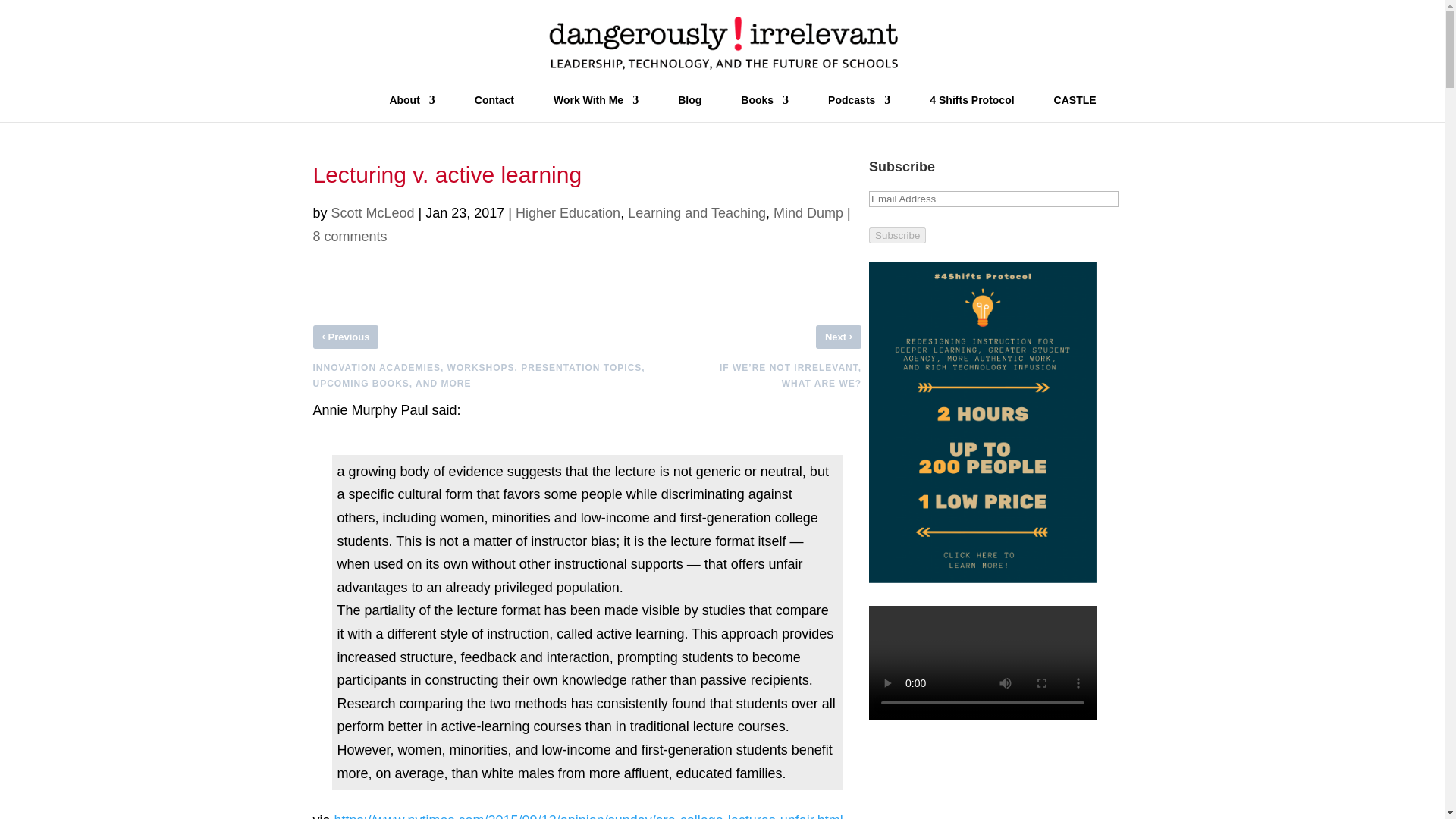 The width and height of the screenshot is (1456, 819). Describe the element at coordinates (596, 108) in the screenshot. I see `Work With Me` at that location.